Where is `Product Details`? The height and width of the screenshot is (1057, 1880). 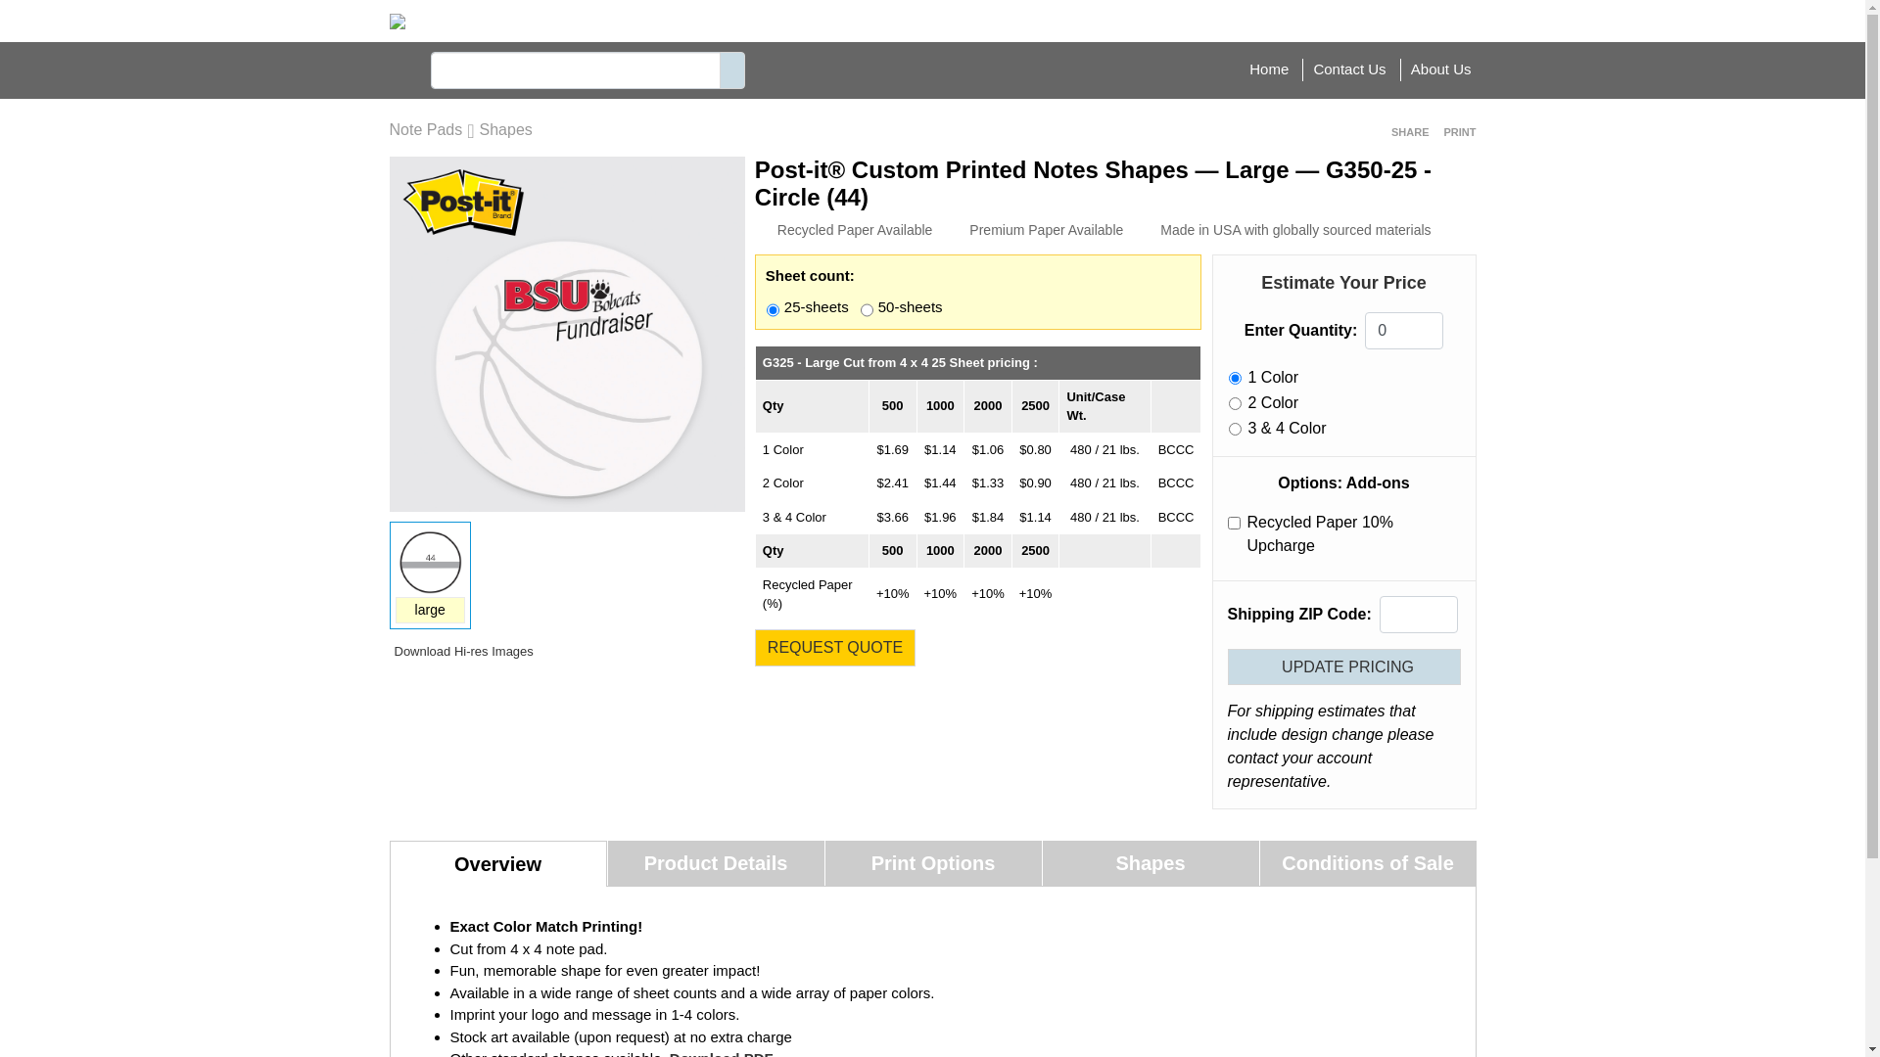 Product Details is located at coordinates (715, 863).